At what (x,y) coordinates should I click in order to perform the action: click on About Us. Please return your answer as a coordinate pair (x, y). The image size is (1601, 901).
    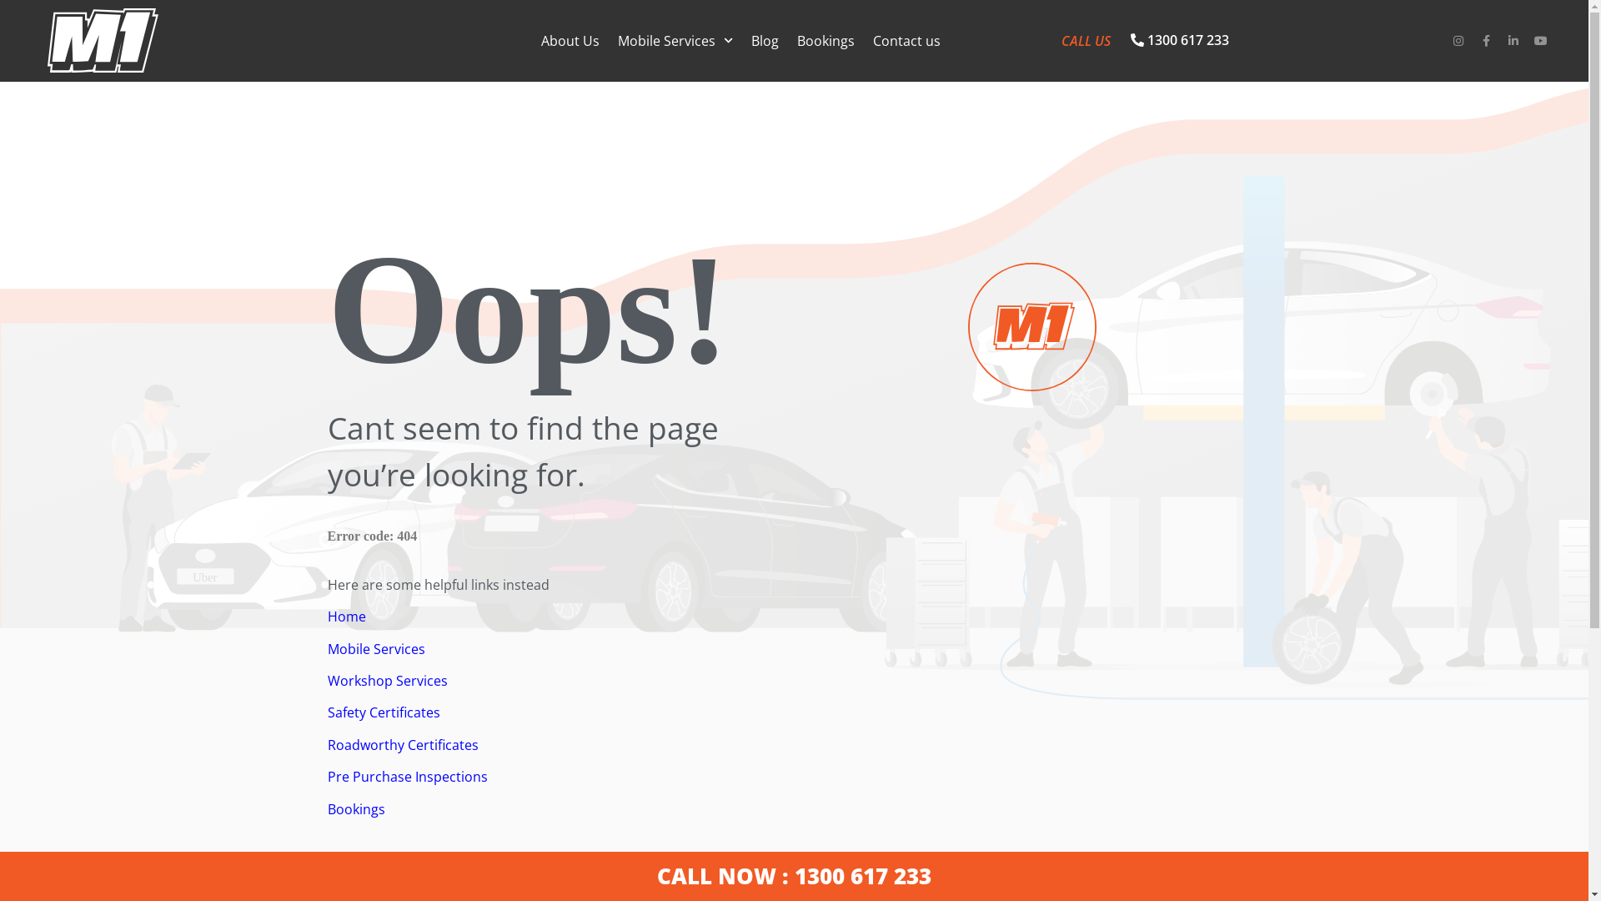
    Looking at the image, I should click on (570, 40).